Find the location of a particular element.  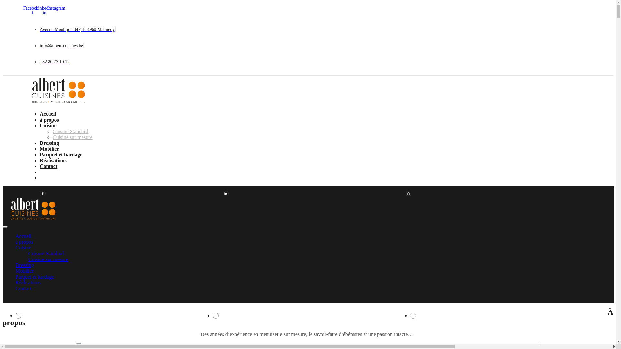

Facebook-f is located at coordinates (33, 11).